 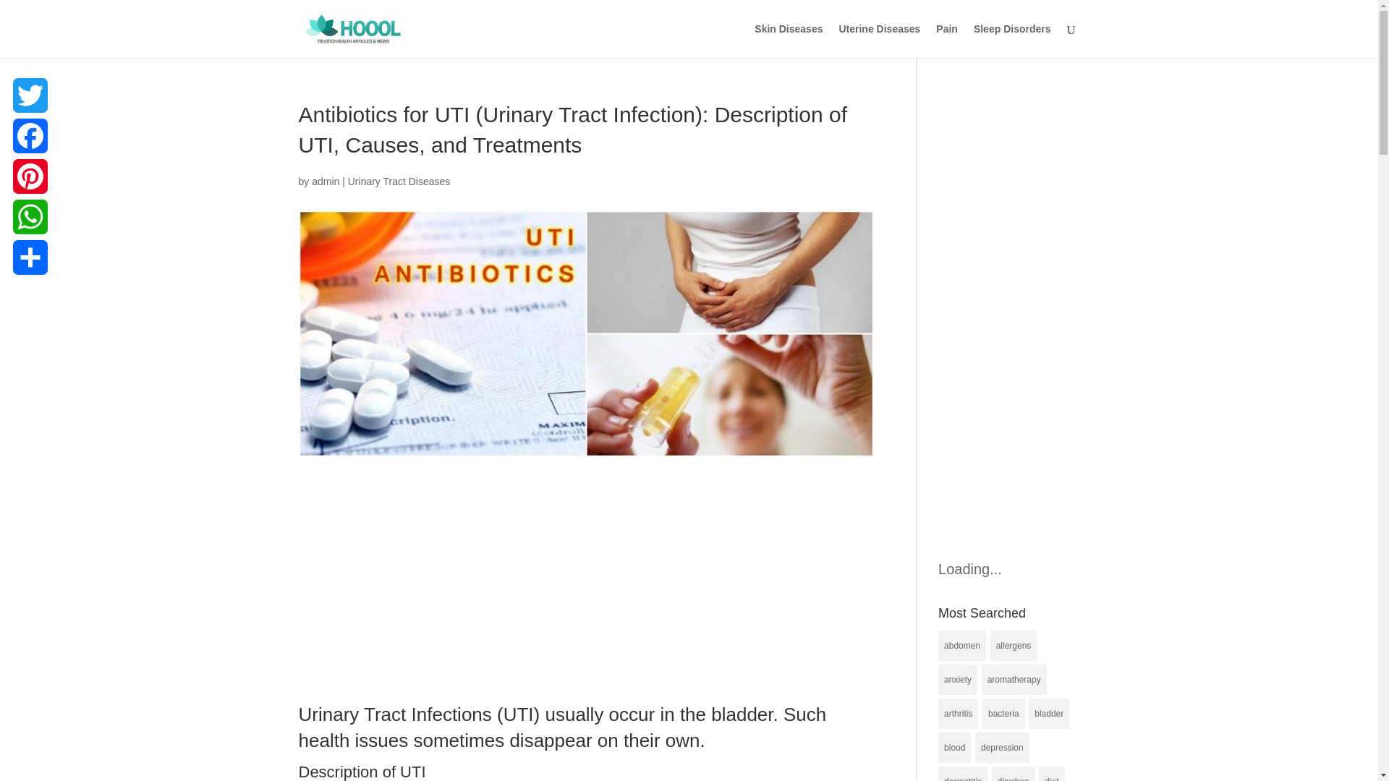 I want to click on diarrhea, so click(x=1013, y=774).